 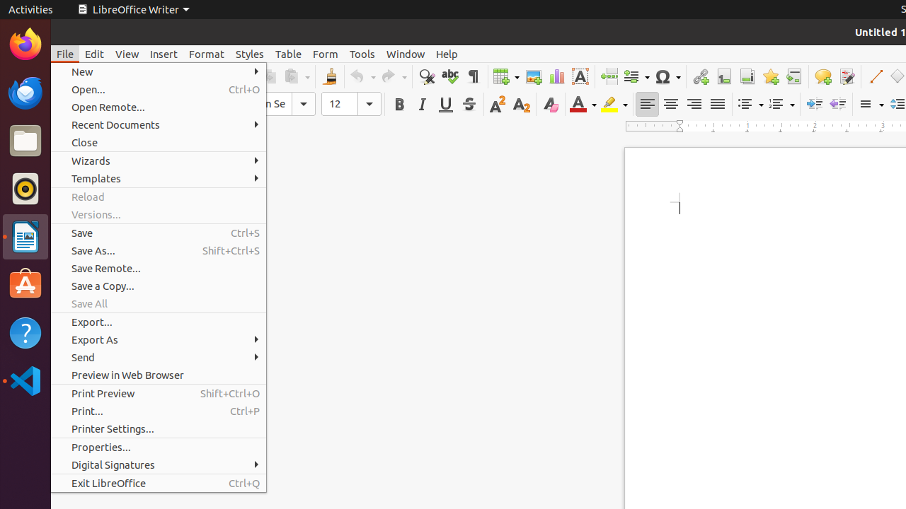 I want to click on Digital Signatures, so click(x=159, y=465).